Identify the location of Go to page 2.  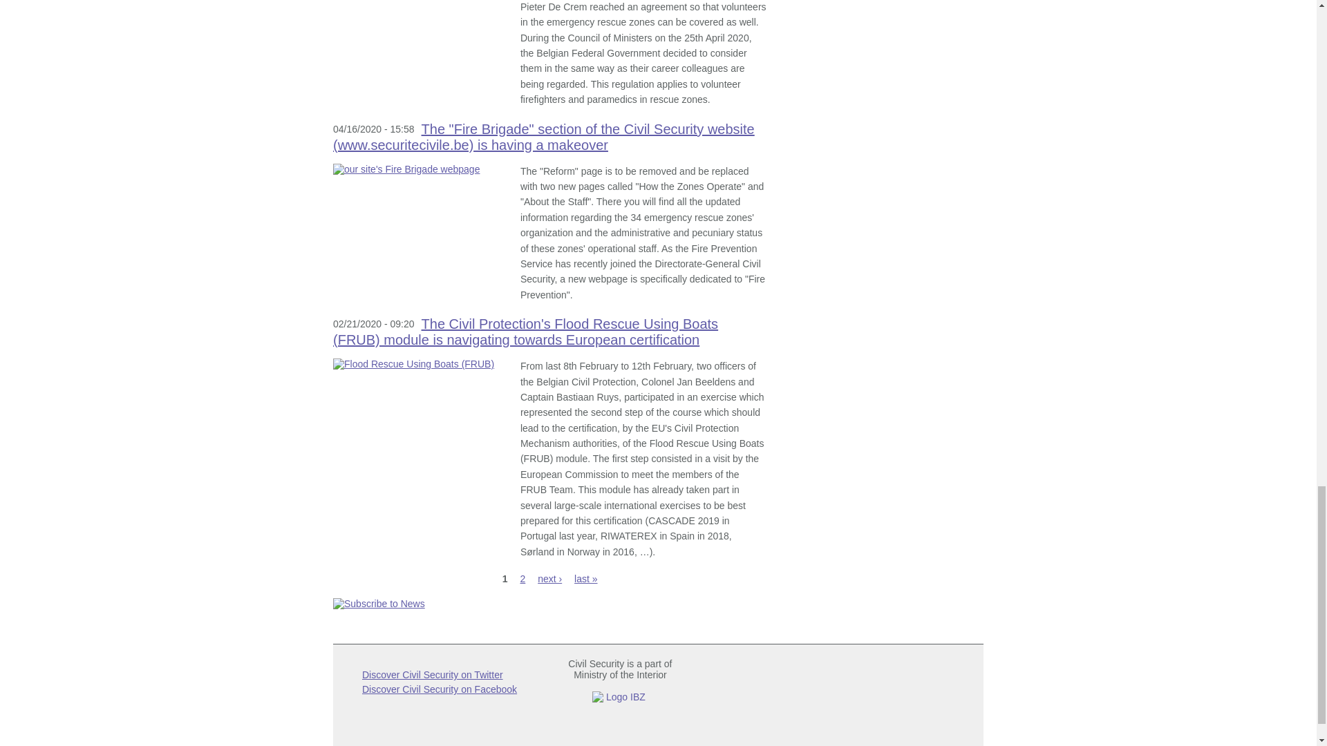
(523, 579).